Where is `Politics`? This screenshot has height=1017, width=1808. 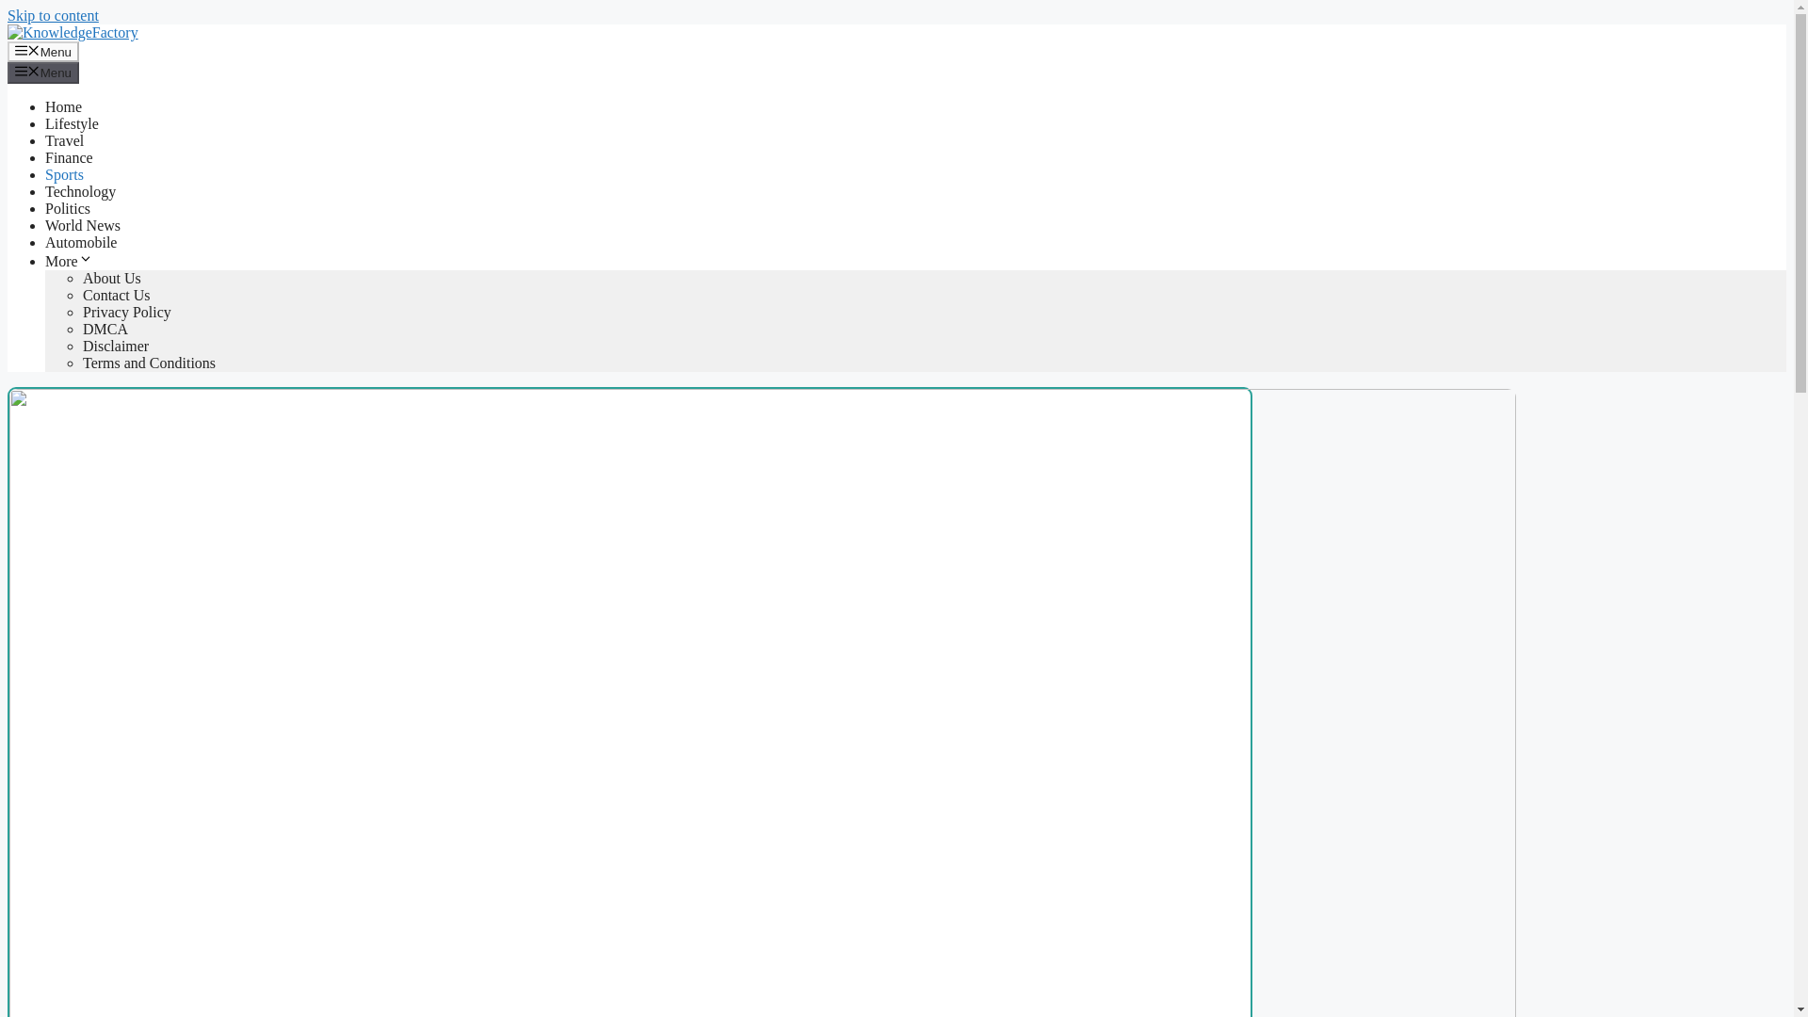 Politics is located at coordinates (68, 208).